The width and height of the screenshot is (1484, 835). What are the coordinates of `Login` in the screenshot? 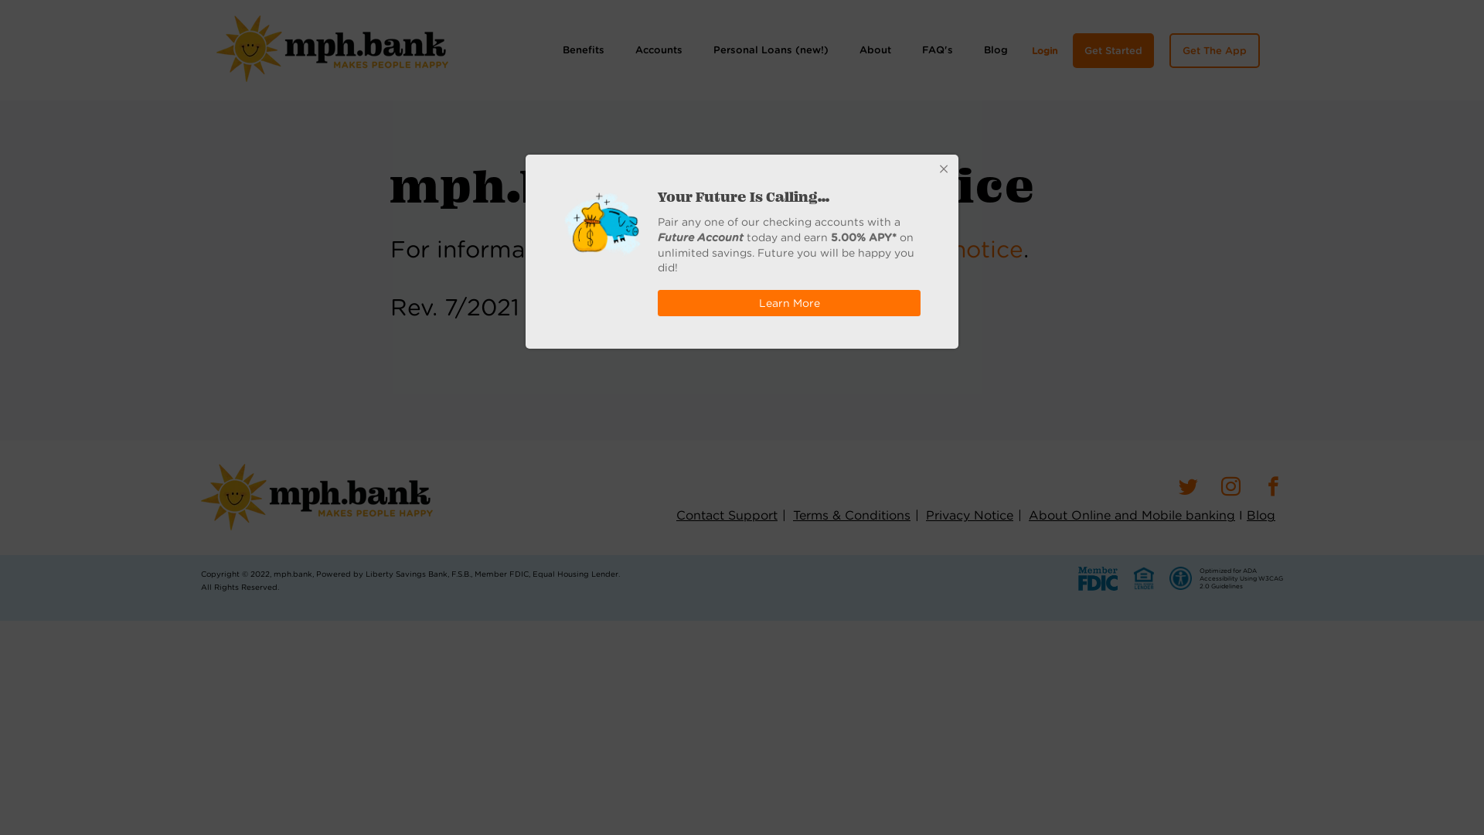 It's located at (1045, 51).